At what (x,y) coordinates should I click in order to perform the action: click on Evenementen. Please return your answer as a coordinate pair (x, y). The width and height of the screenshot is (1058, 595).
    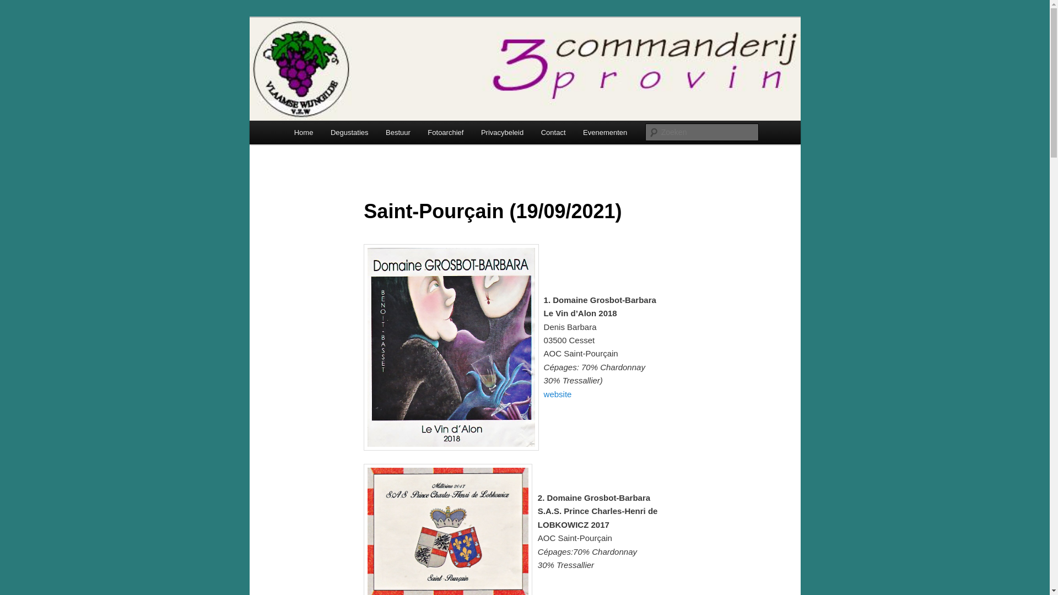
    Looking at the image, I should click on (605, 132).